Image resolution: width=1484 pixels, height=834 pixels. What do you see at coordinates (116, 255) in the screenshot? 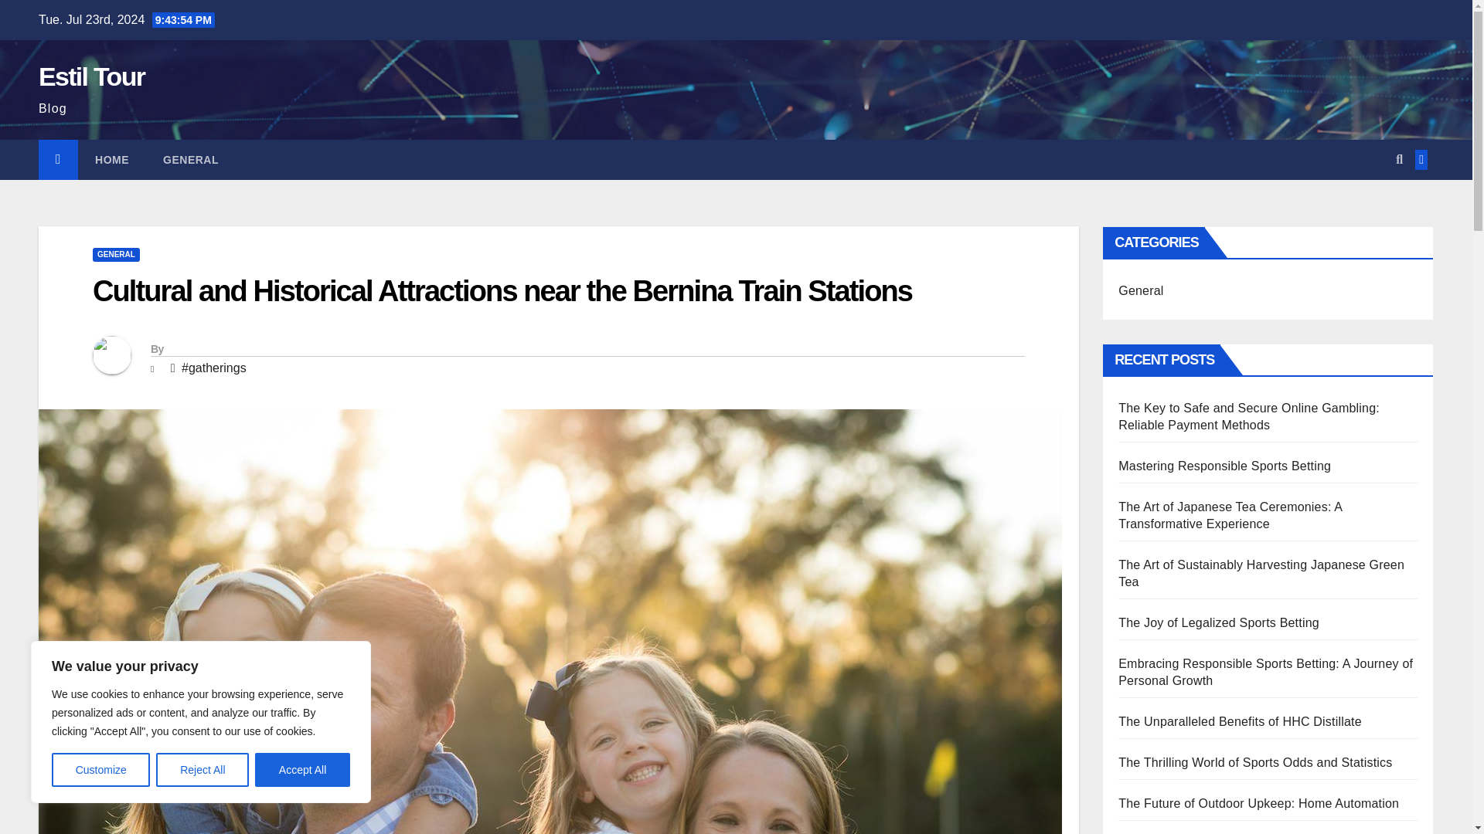
I see `GENERAL` at bounding box center [116, 255].